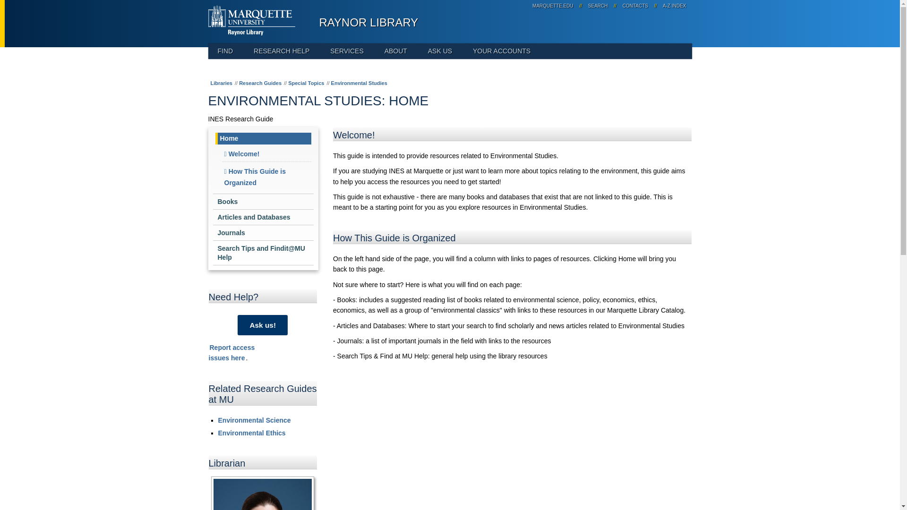 The height and width of the screenshot is (510, 907). I want to click on How This Guide is Organized, so click(264, 138).